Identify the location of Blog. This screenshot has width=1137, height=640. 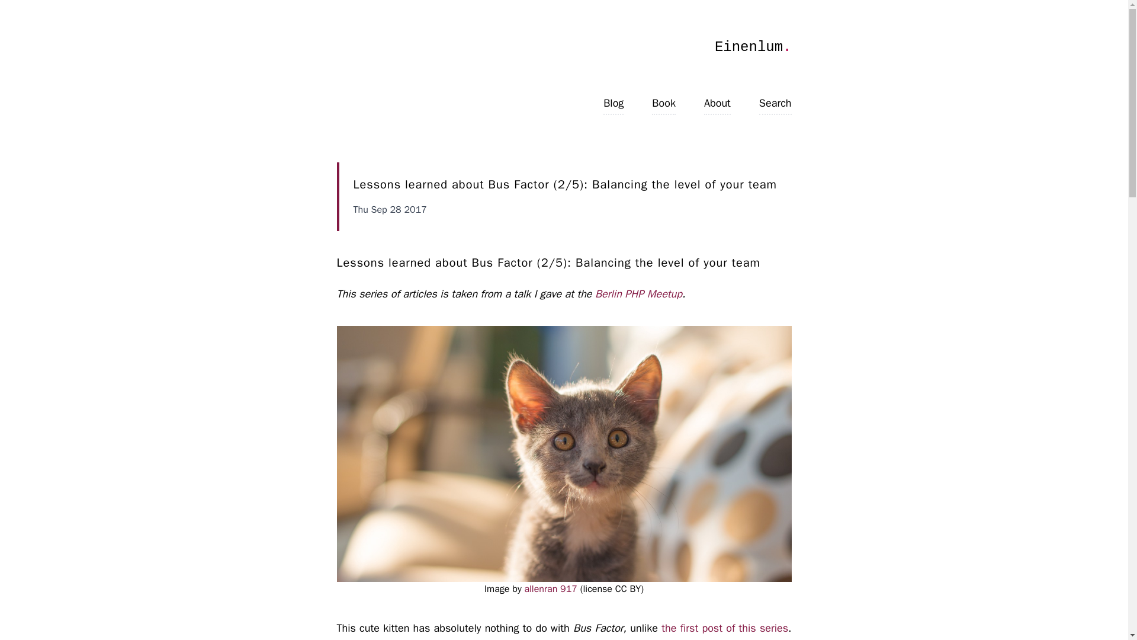
(614, 103).